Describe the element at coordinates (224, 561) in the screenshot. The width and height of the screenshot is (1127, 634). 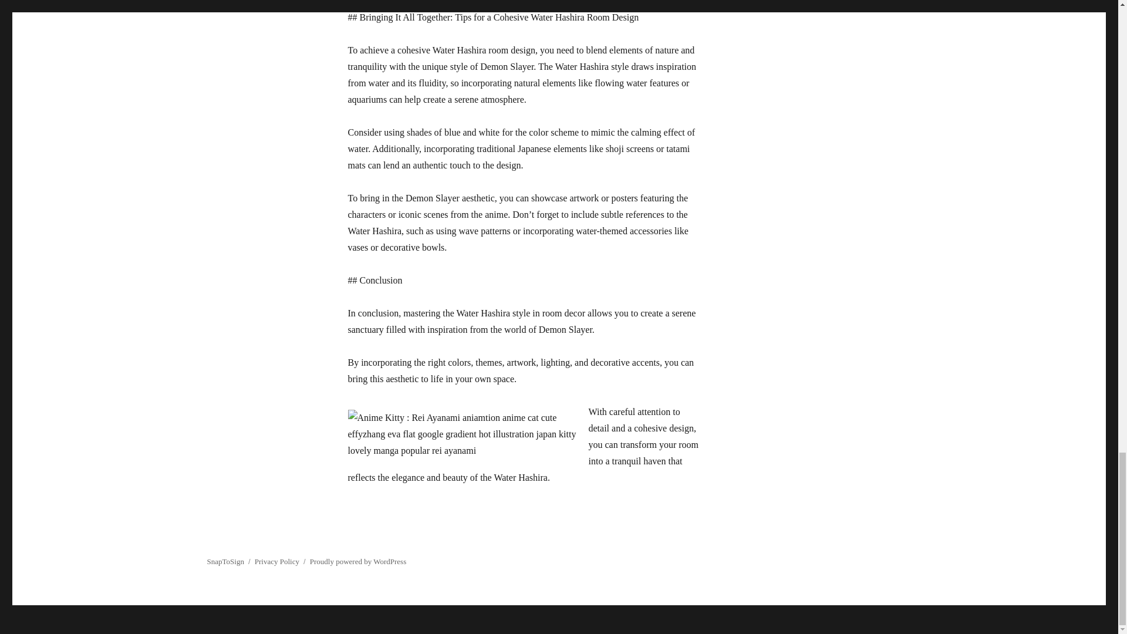
I see `SnapToSign` at that location.